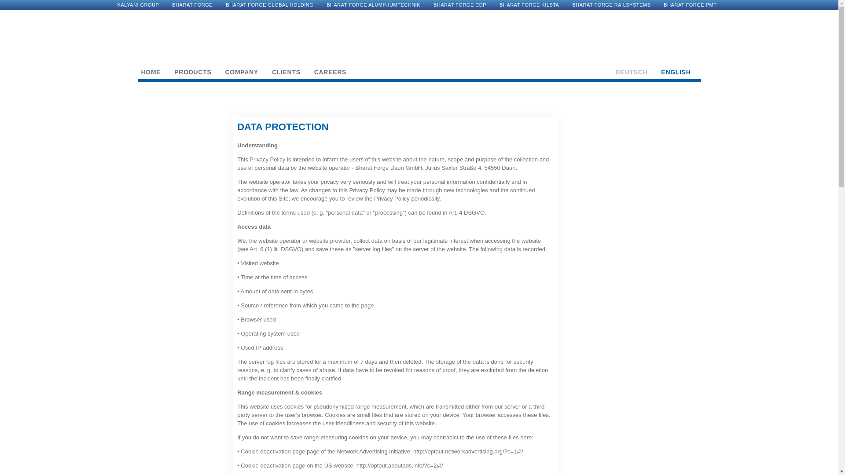  What do you see at coordinates (330, 72) in the screenshot?
I see `Careers` at bounding box center [330, 72].